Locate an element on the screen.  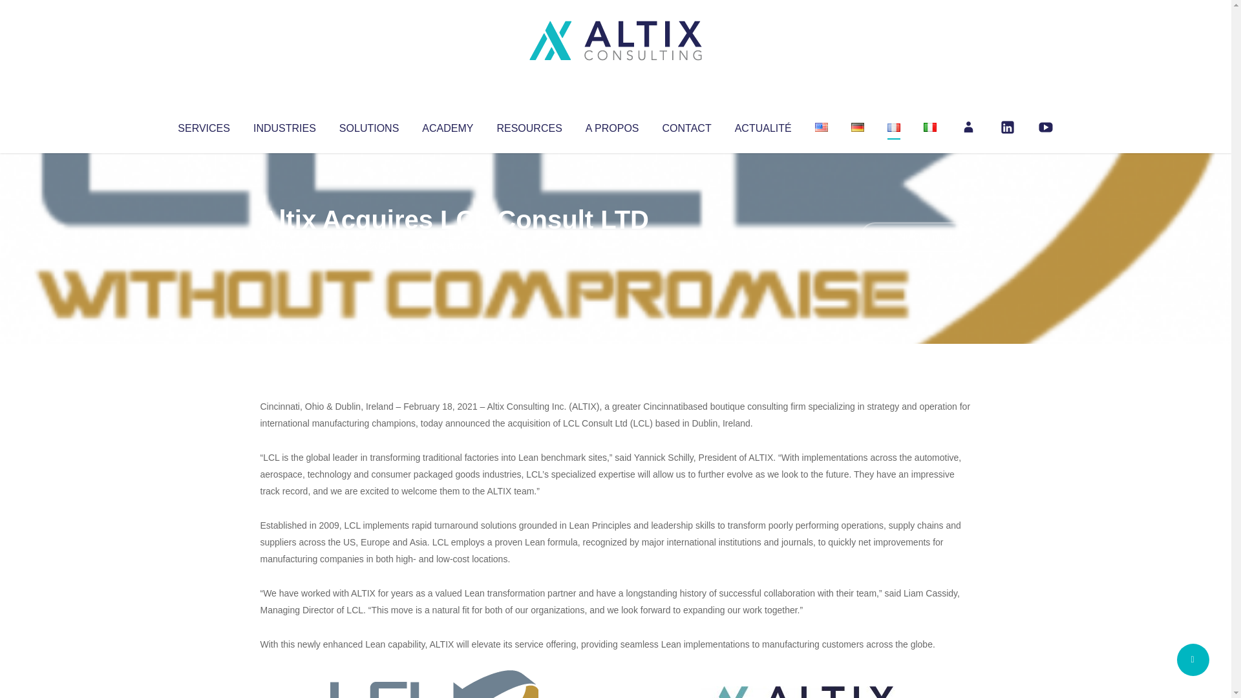
RESOURCES is located at coordinates (529, 125).